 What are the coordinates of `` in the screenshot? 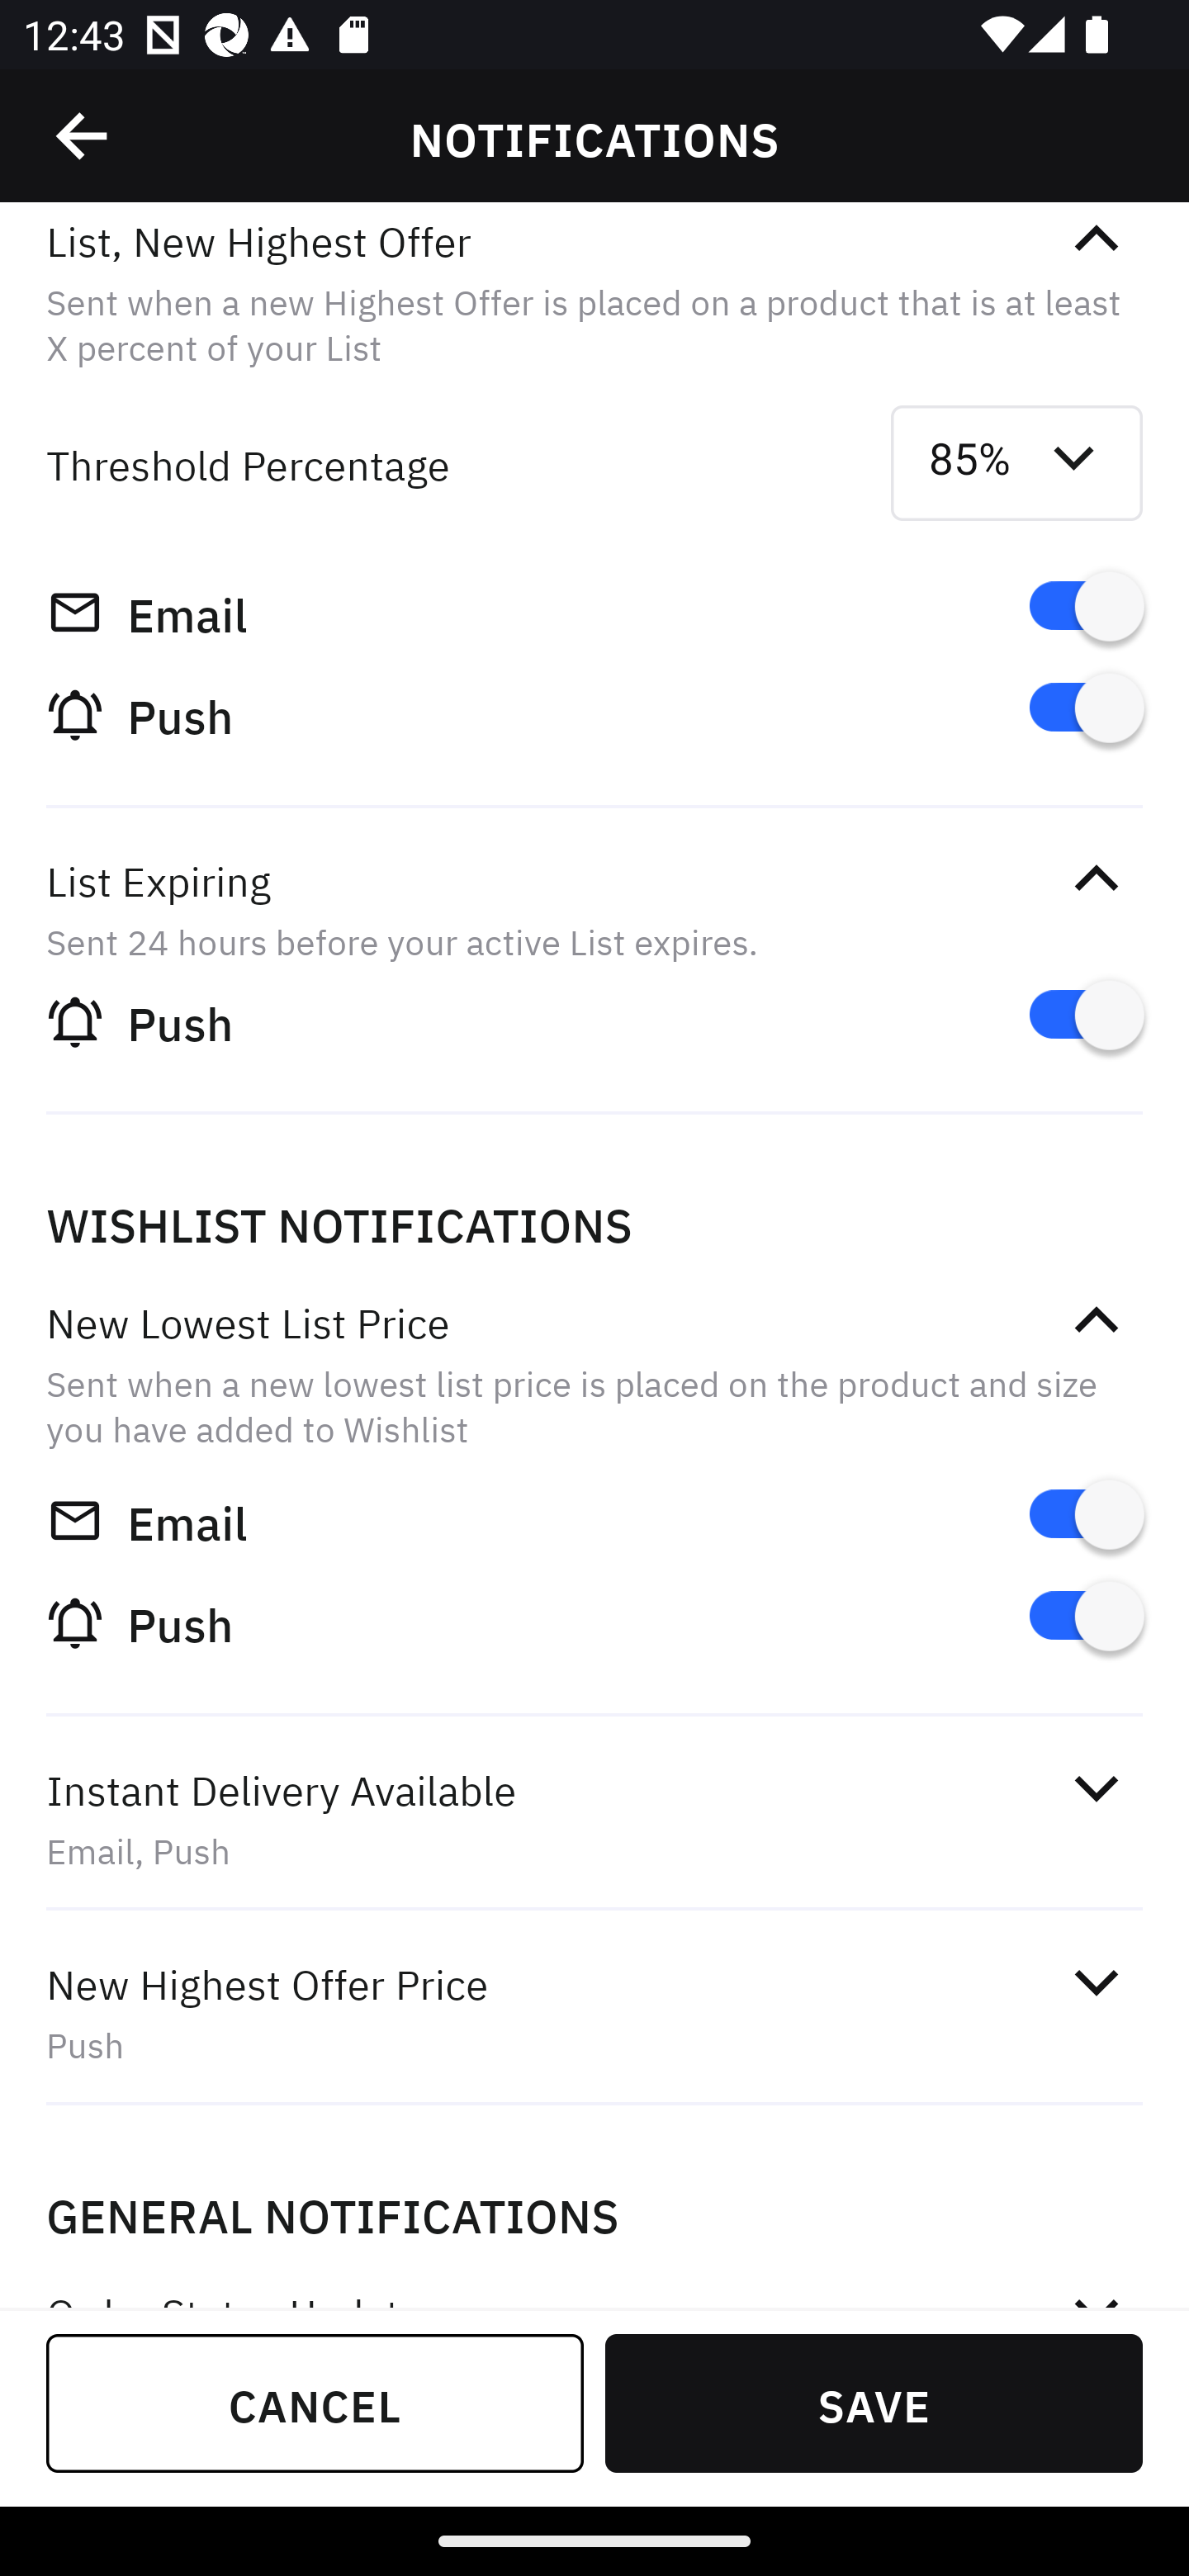 It's located at (1096, 239).